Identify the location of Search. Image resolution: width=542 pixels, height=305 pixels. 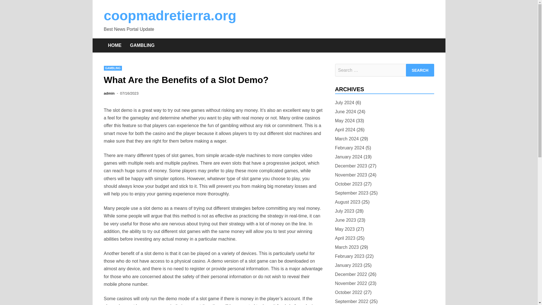
(420, 70).